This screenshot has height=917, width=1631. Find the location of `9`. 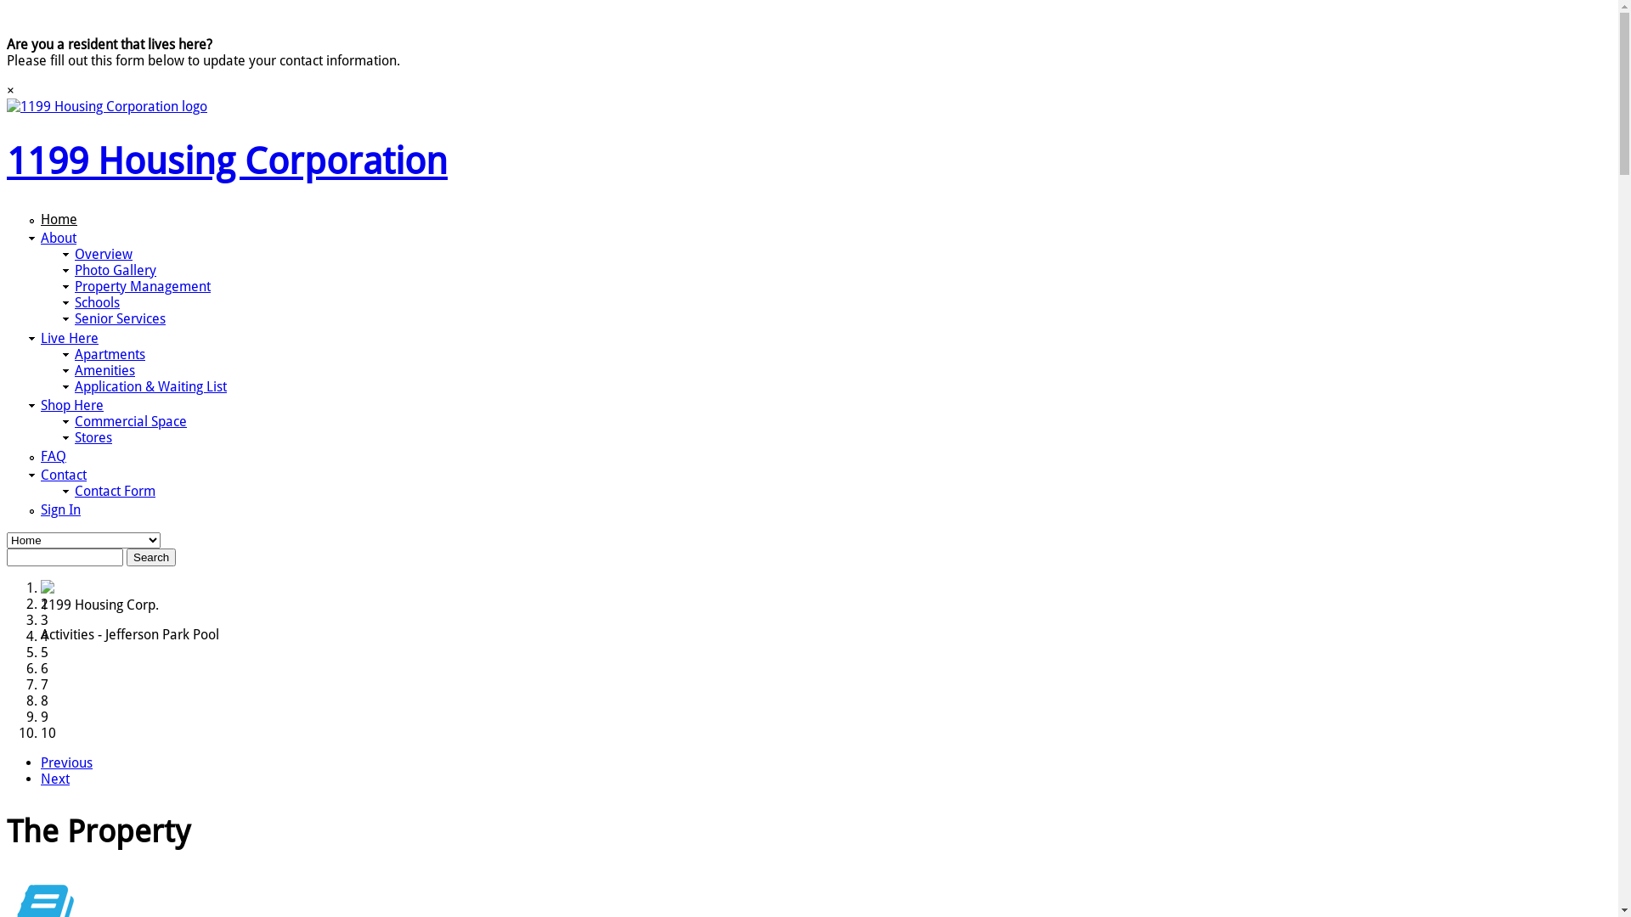

9 is located at coordinates (44, 717).